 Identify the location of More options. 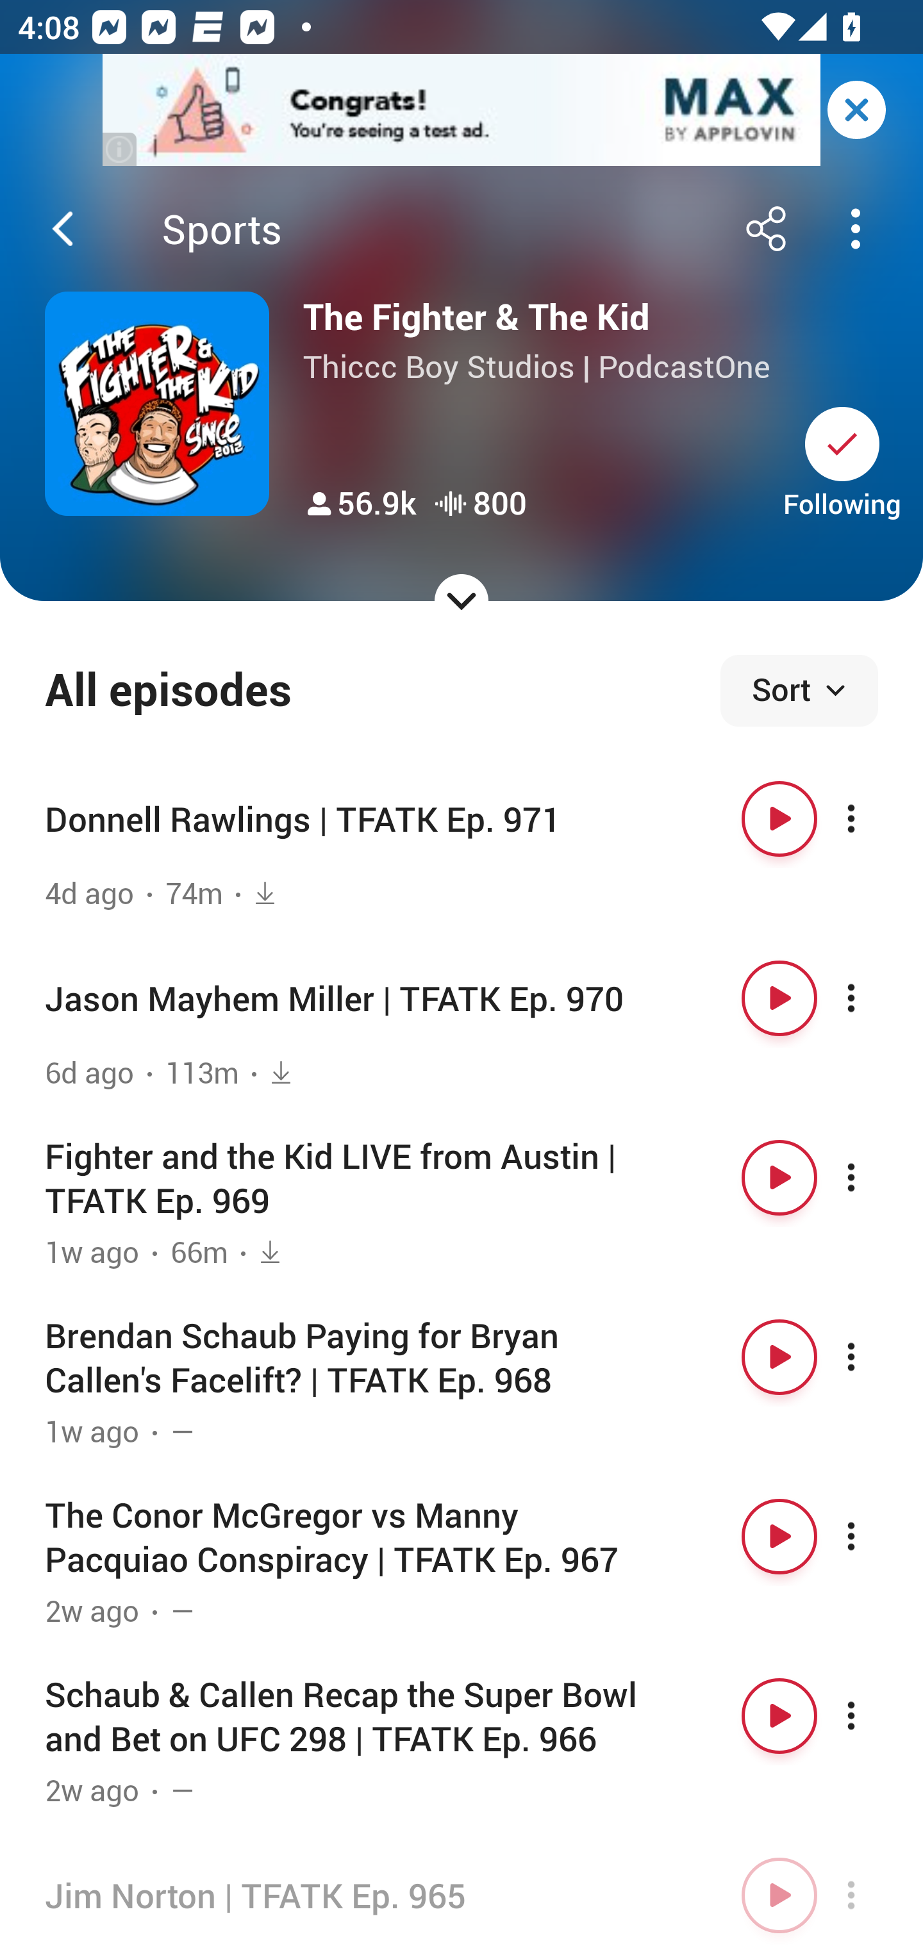
(873, 1535).